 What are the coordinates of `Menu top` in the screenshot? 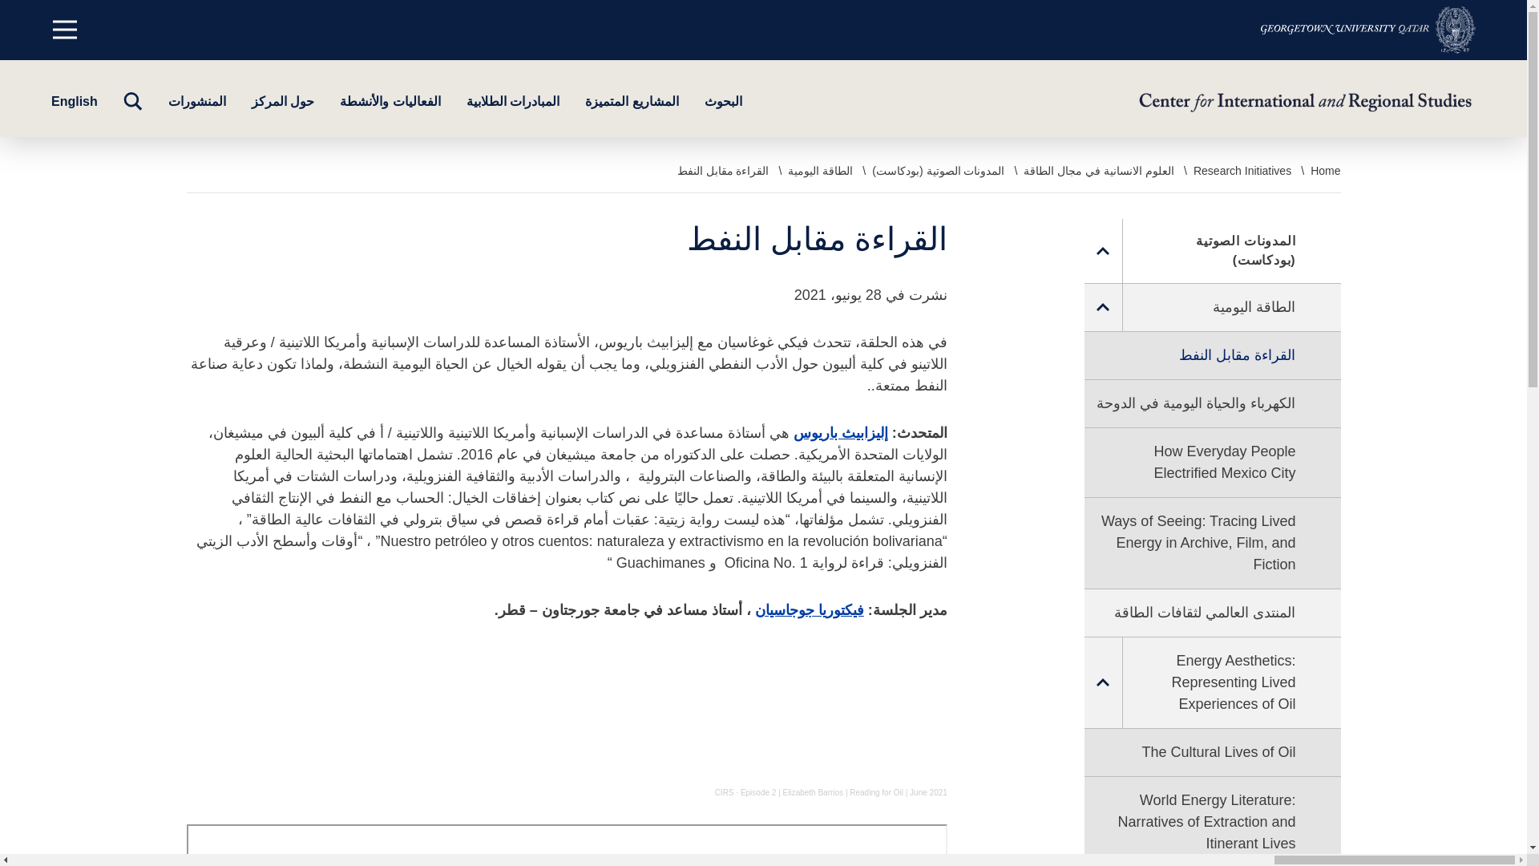 It's located at (64, 30).